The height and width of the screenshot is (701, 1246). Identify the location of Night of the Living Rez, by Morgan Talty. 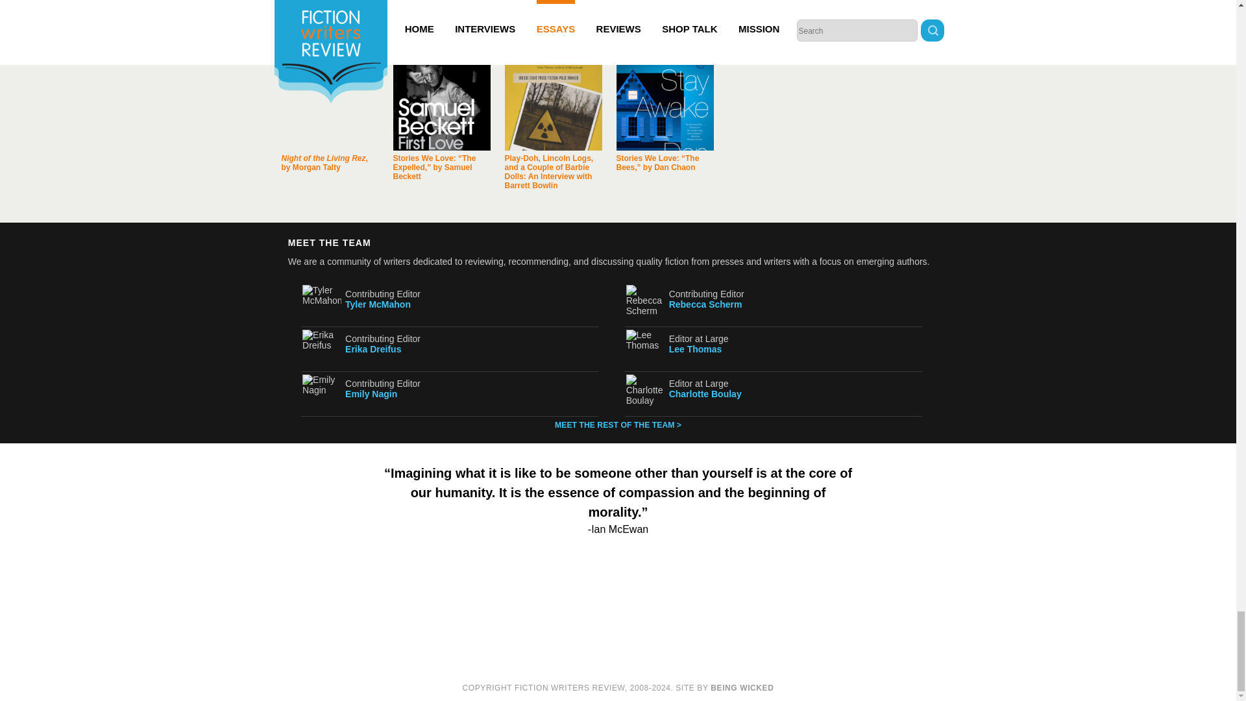
(324, 162).